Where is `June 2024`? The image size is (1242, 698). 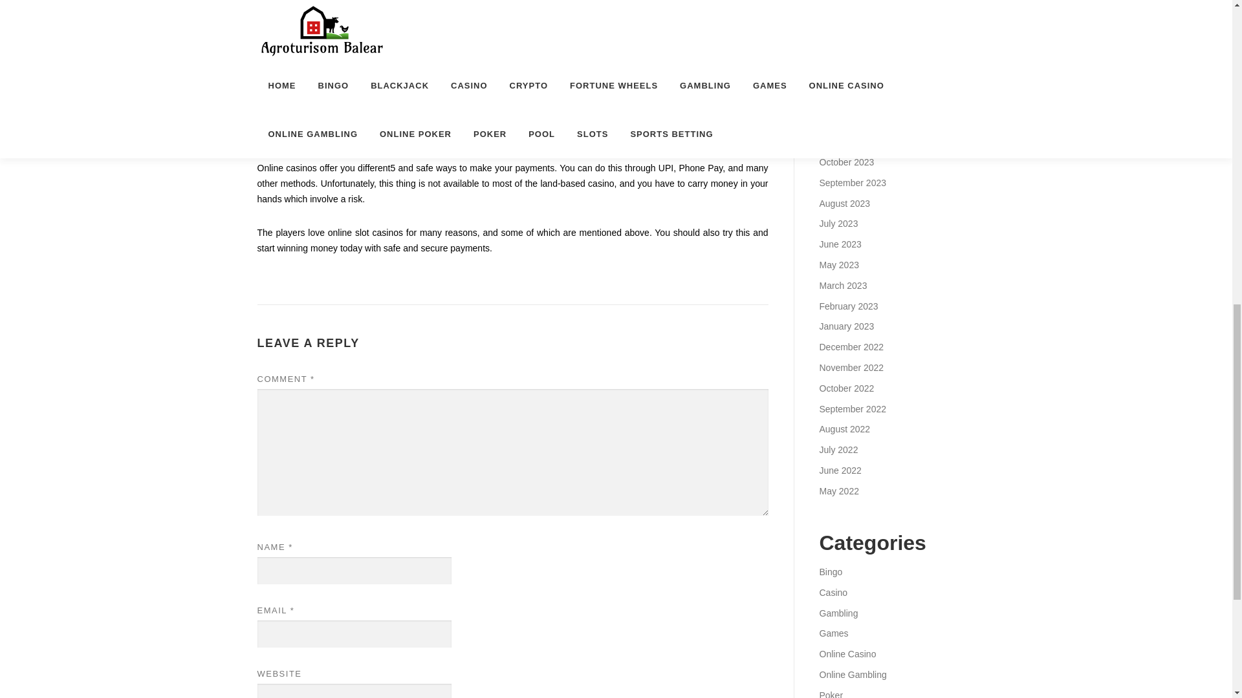
June 2024 is located at coordinates (840, 1).